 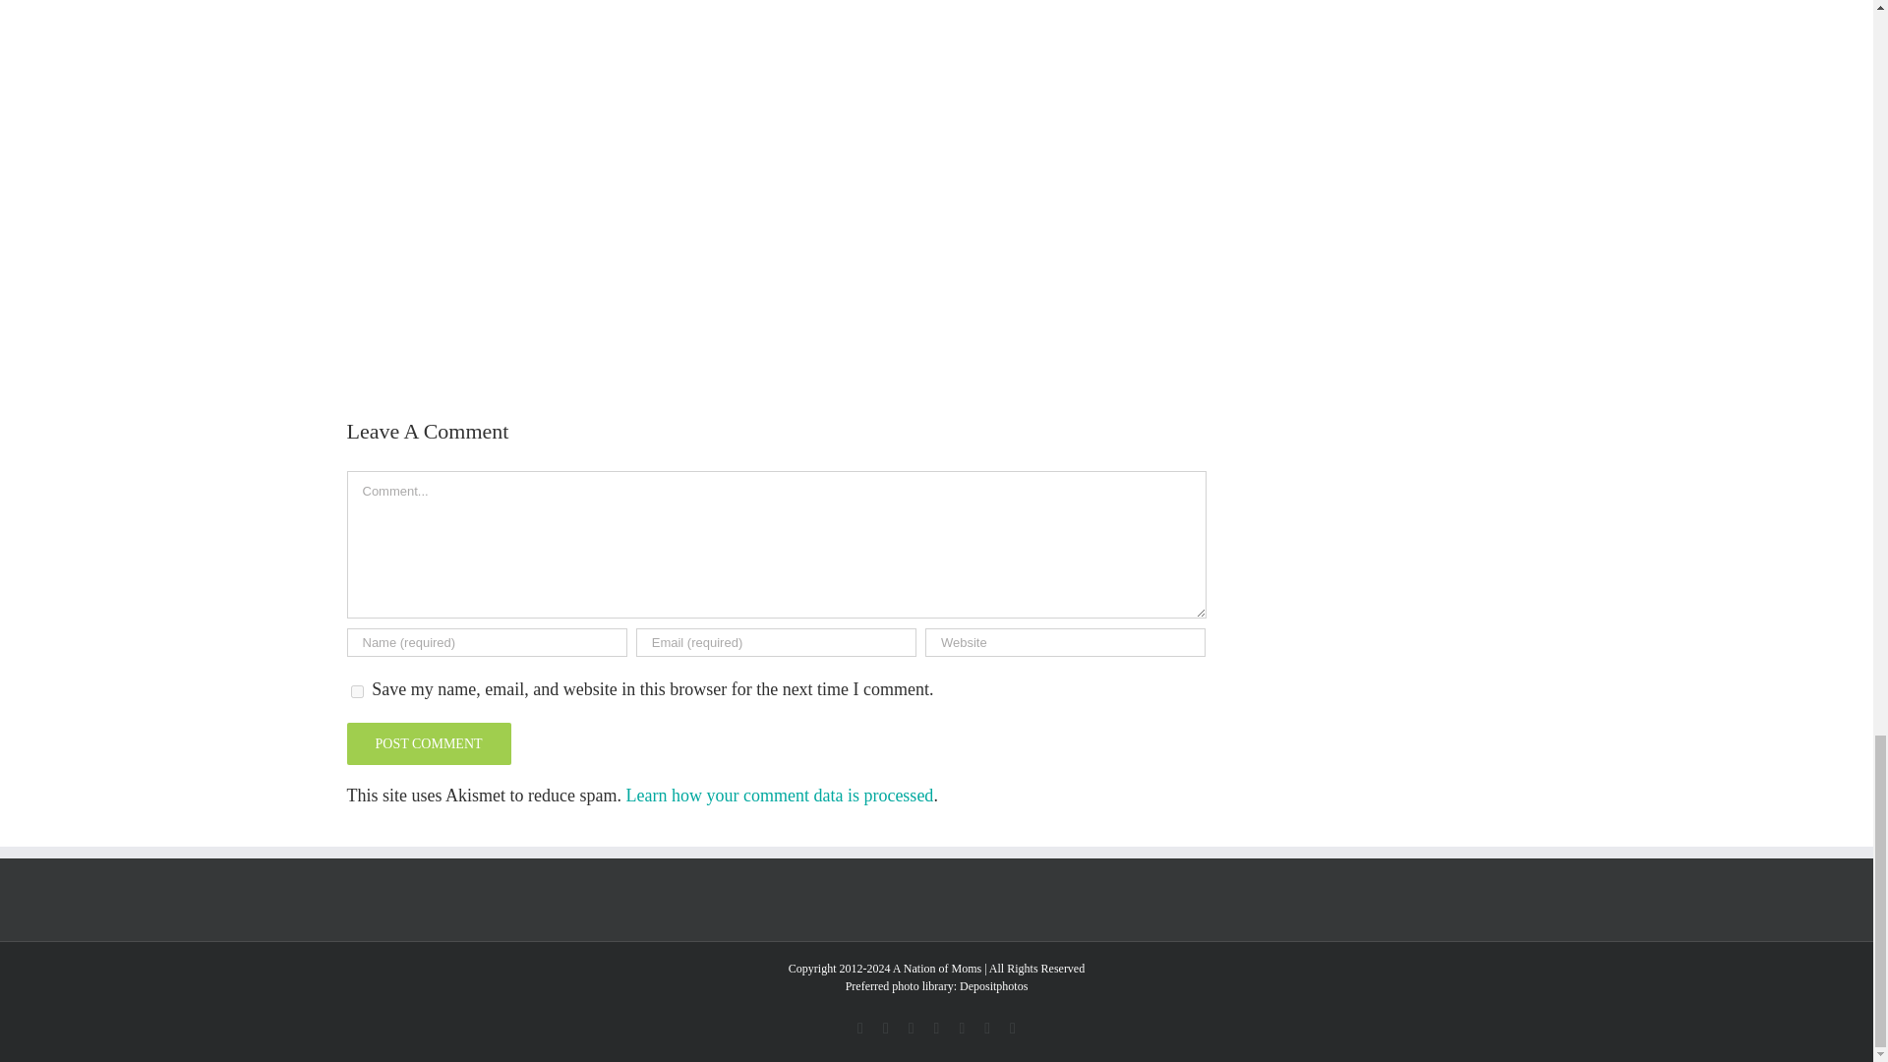 I want to click on yes, so click(x=356, y=690).